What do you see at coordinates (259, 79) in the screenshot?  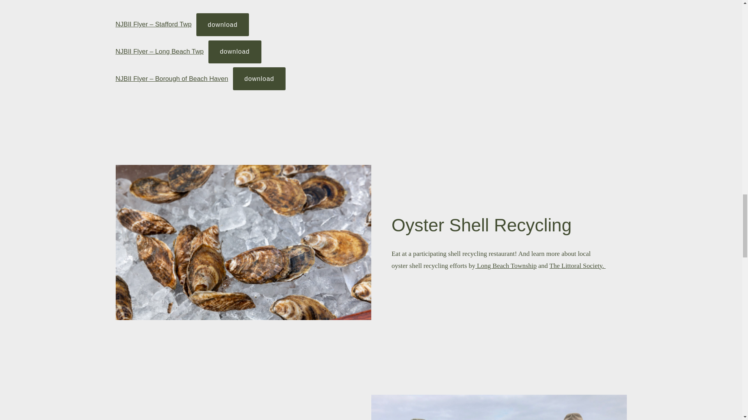 I see `download` at bounding box center [259, 79].